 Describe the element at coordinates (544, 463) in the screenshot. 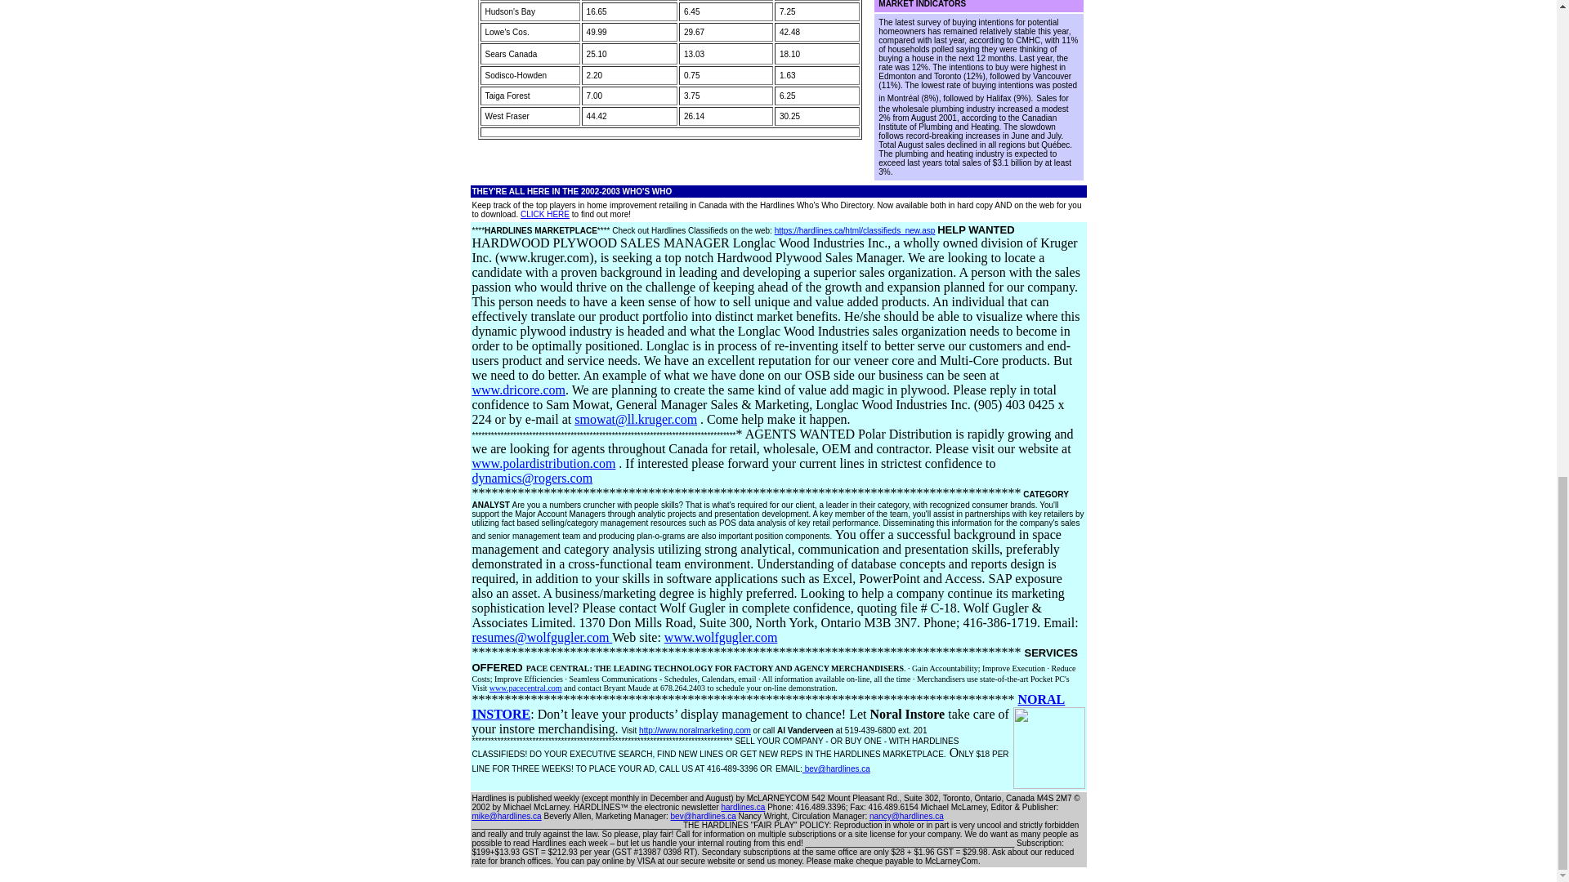

I see `www.polardistribution.com` at that location.